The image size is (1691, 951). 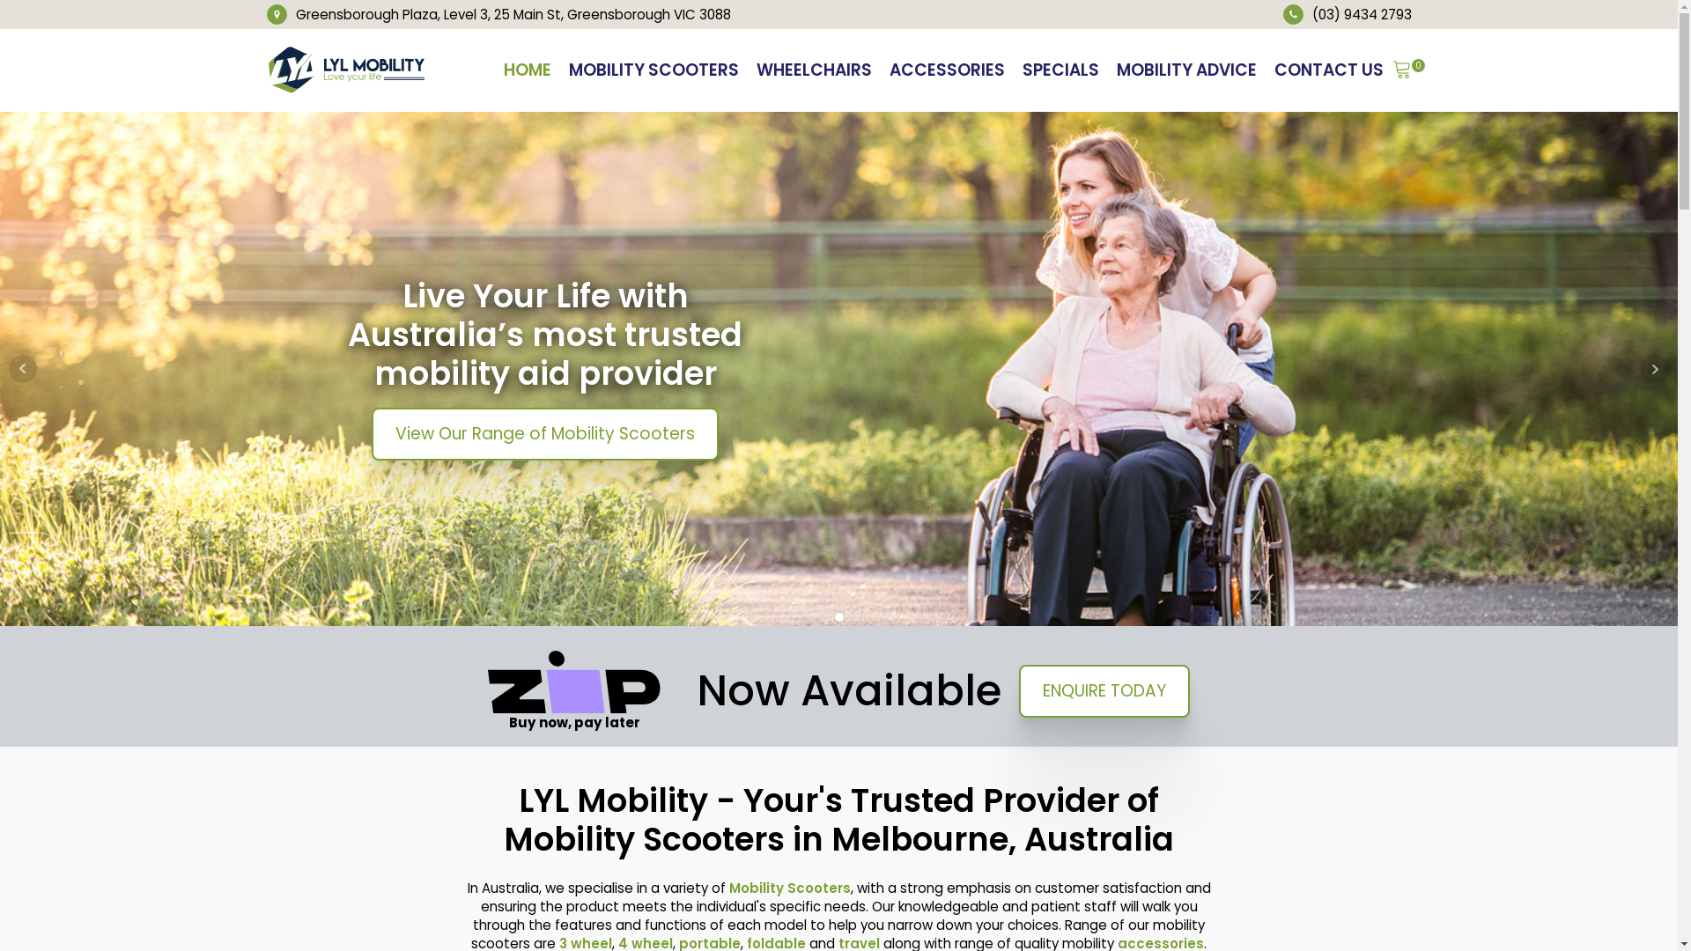 I want to click on HOME, so click(x=528, y=70).